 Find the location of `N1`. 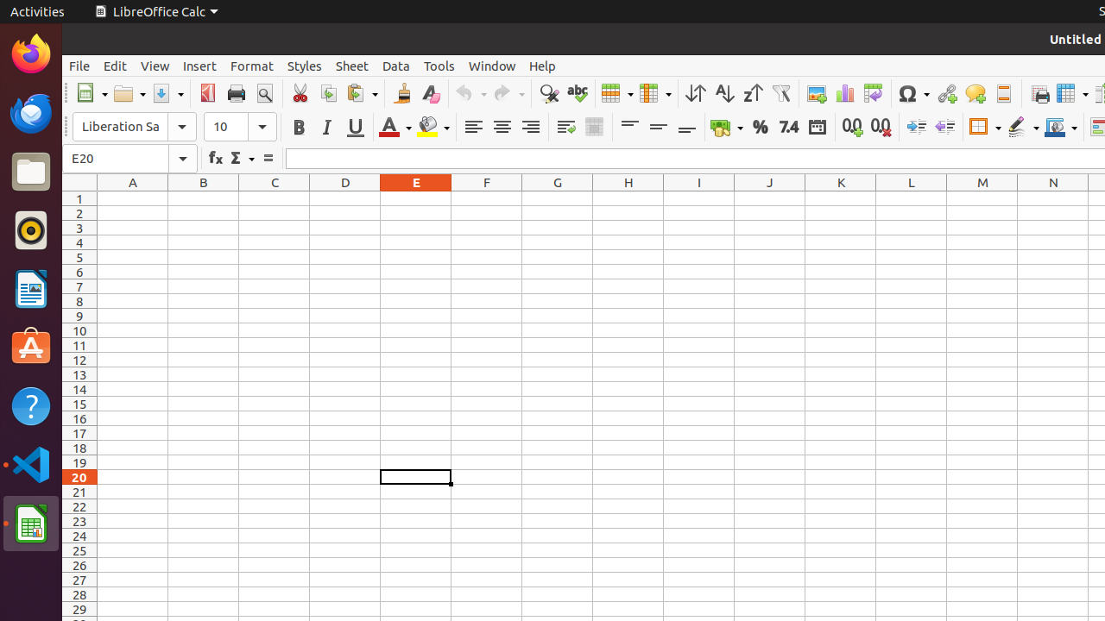

N1 is located at coordinates (1053, 198).